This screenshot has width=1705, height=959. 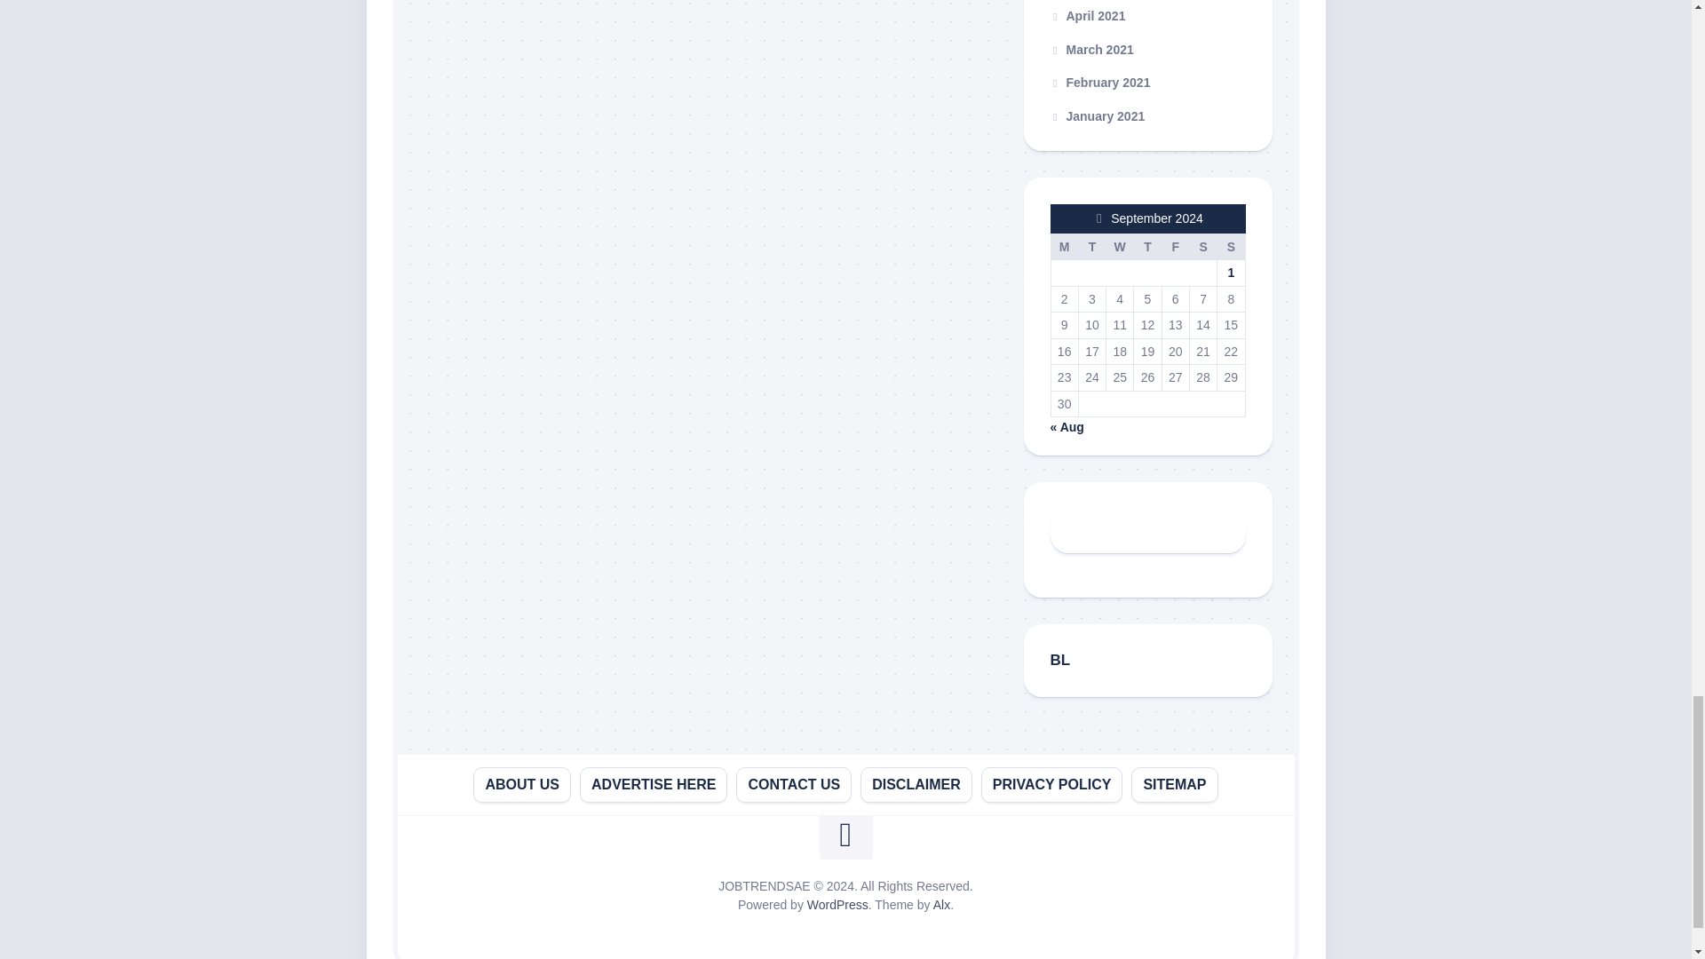 I want to click on Monday, so click(x=1064, y=247).